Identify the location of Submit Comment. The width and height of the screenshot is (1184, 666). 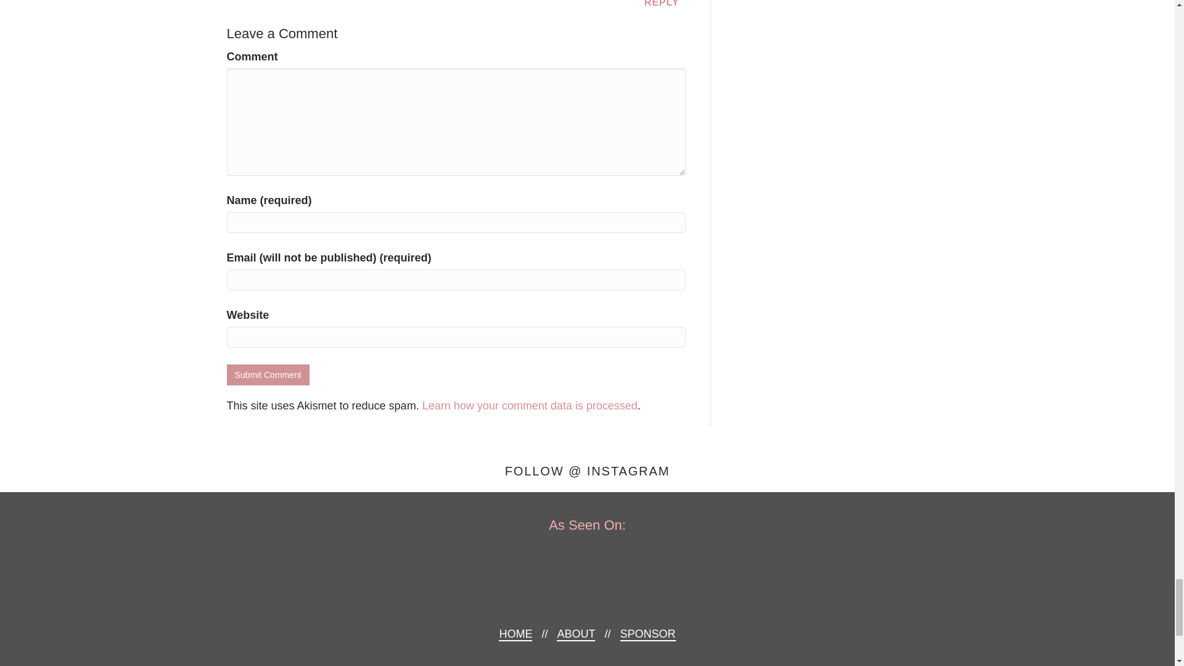
(268, 374).